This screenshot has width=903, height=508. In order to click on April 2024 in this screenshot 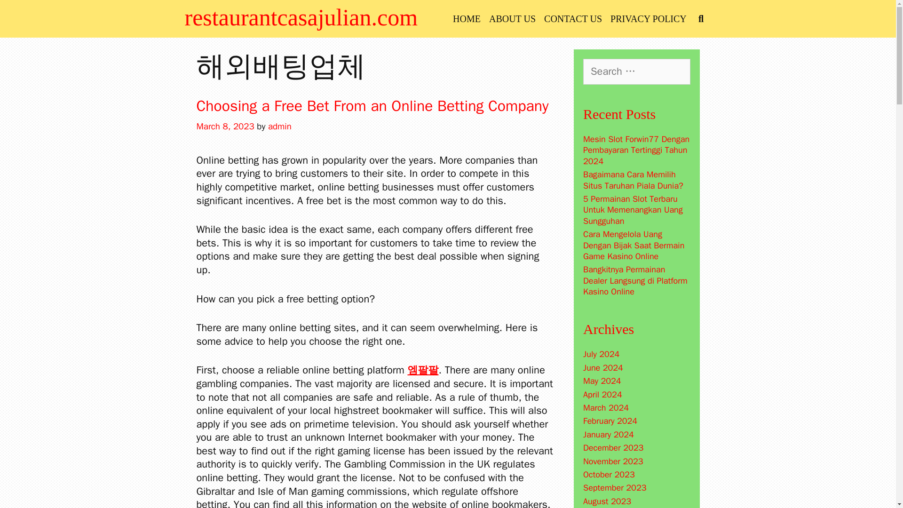, I will do `click(602, 394)`.